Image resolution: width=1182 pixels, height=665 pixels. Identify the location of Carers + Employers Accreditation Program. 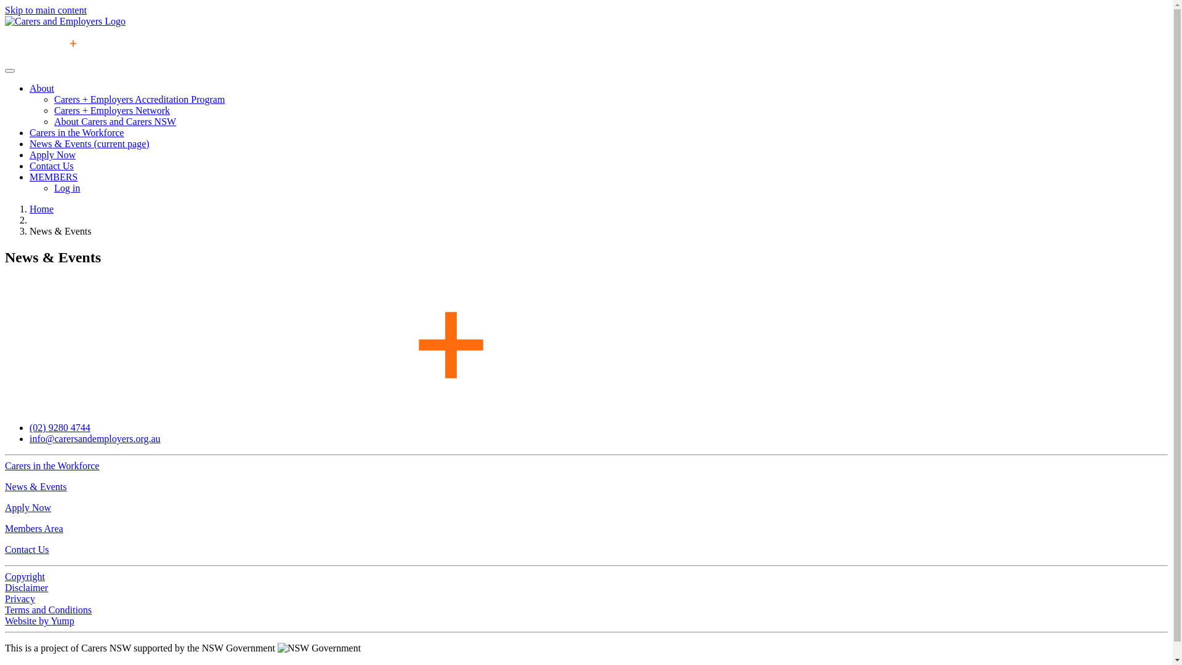
(139, 100).